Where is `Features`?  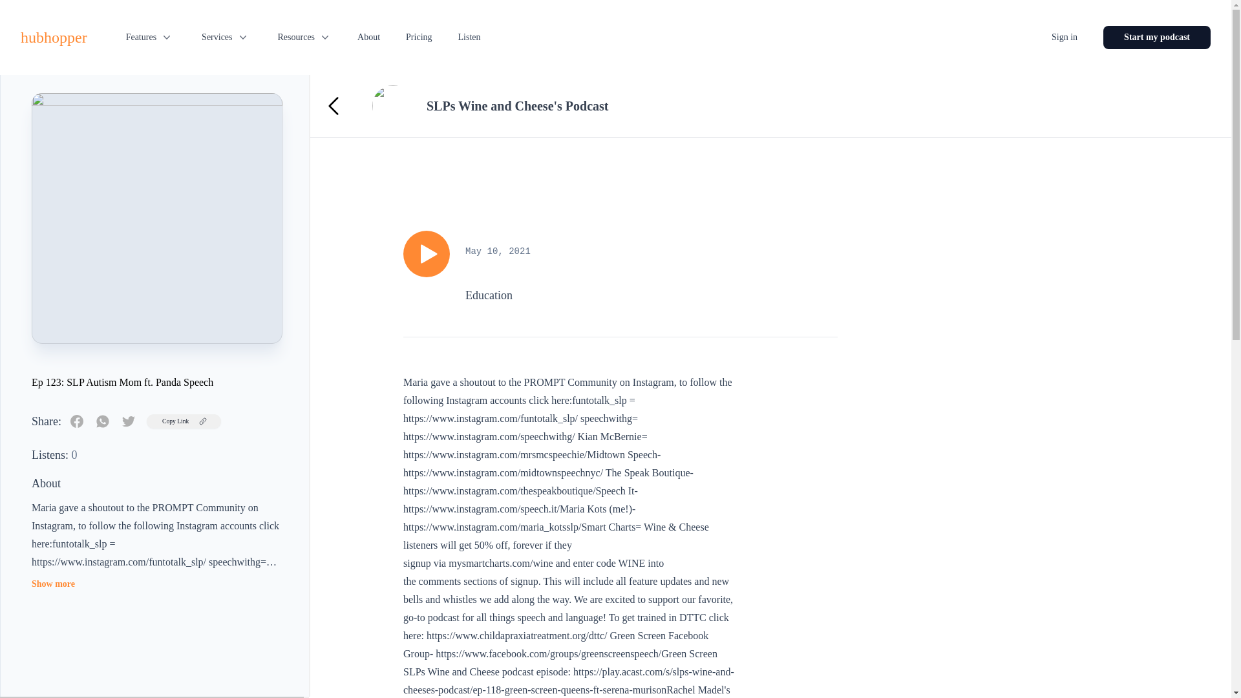 Features is located at coordinates (148, 37).